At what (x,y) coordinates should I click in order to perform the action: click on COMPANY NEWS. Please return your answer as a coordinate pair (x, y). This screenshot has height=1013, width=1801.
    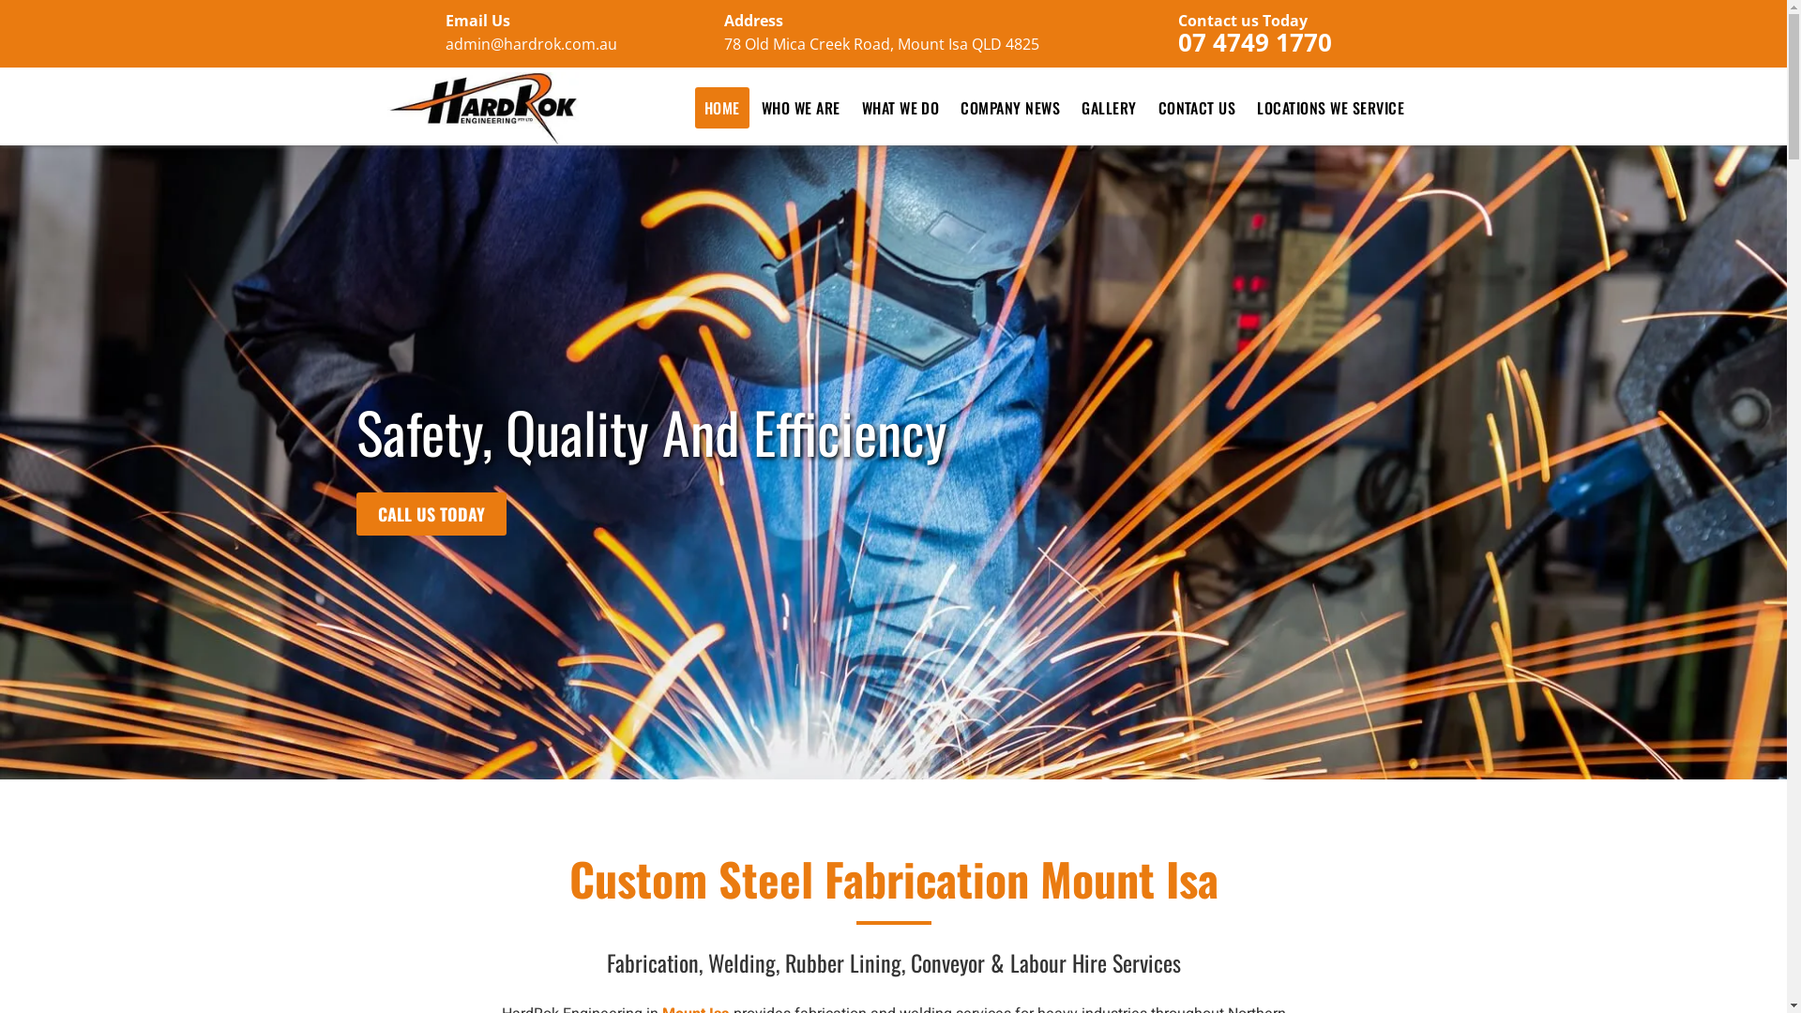
    Looking at the image, I should click on (1009, 108).